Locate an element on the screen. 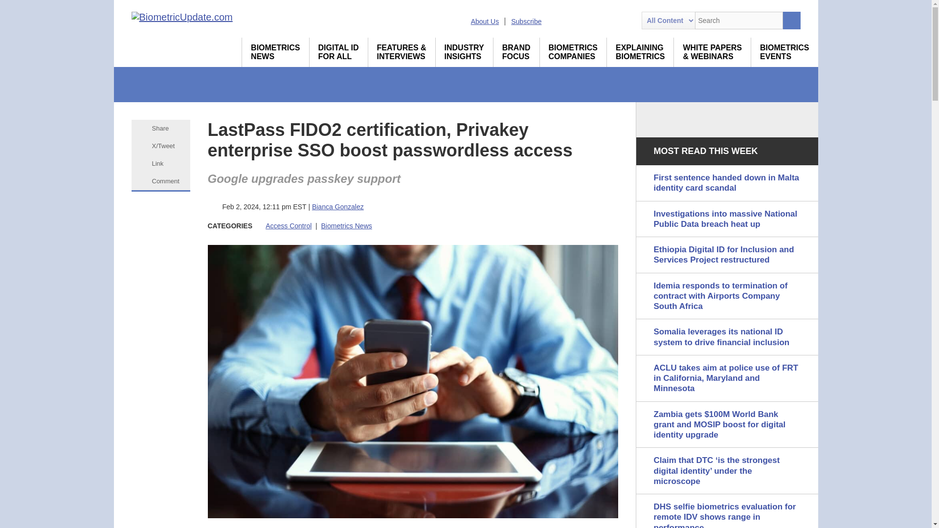 This screenshot has height=528, width=939. Resources: White Papers, Webinars and Explainers is located at coordinates (784, 52).